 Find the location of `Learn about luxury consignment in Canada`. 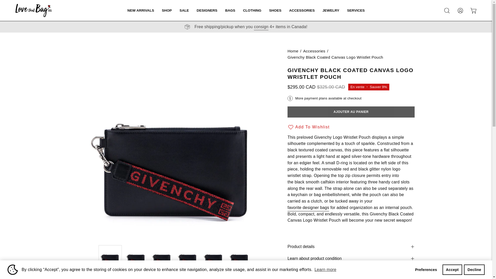

Learn about luxury consignment in Canada is located at coordinates (261, 27).